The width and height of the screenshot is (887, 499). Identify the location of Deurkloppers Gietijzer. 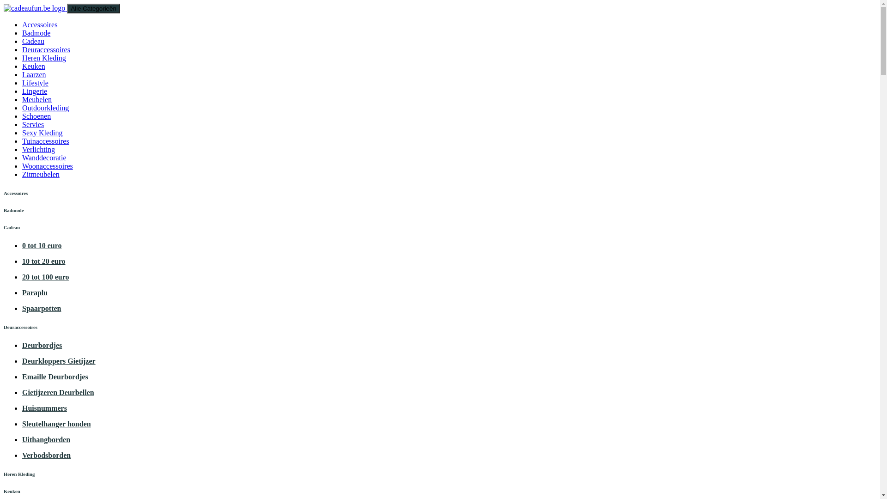
(59, 361).